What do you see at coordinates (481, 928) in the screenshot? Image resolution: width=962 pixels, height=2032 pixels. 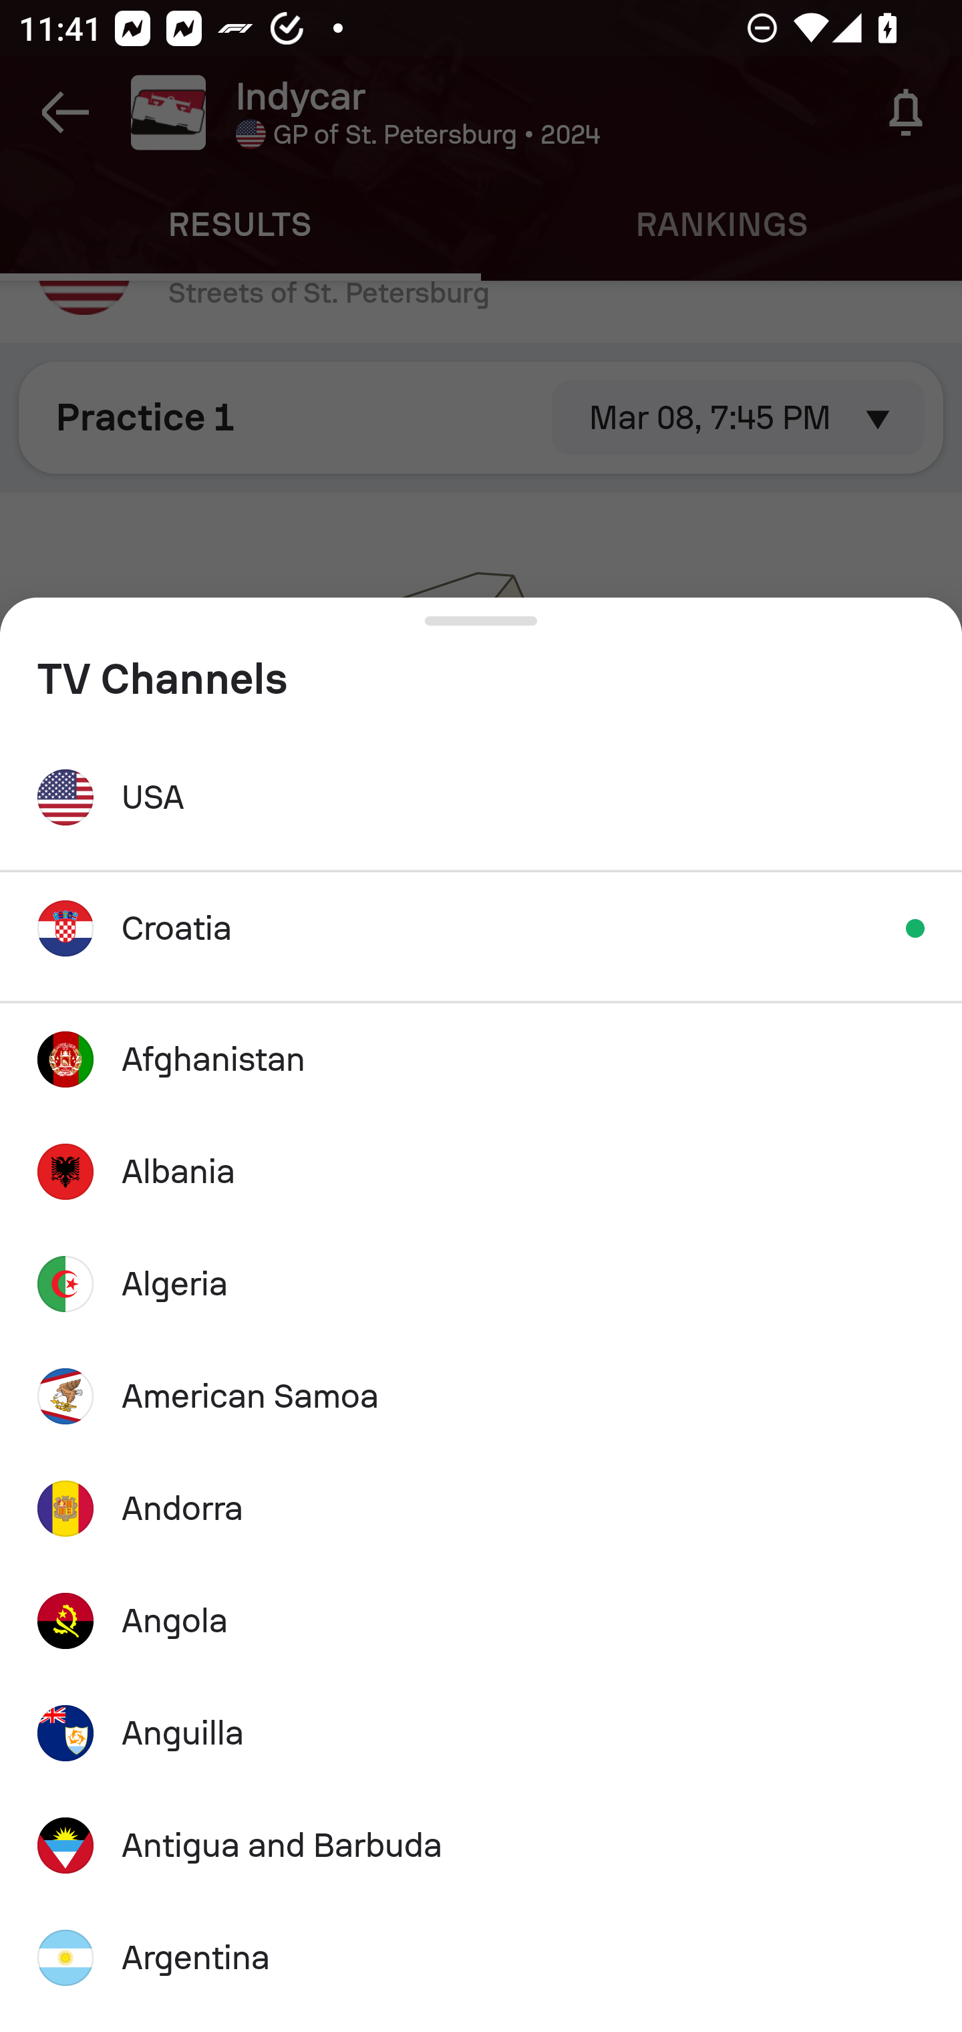 I see `Croatia` at bounding box center [481, 928].